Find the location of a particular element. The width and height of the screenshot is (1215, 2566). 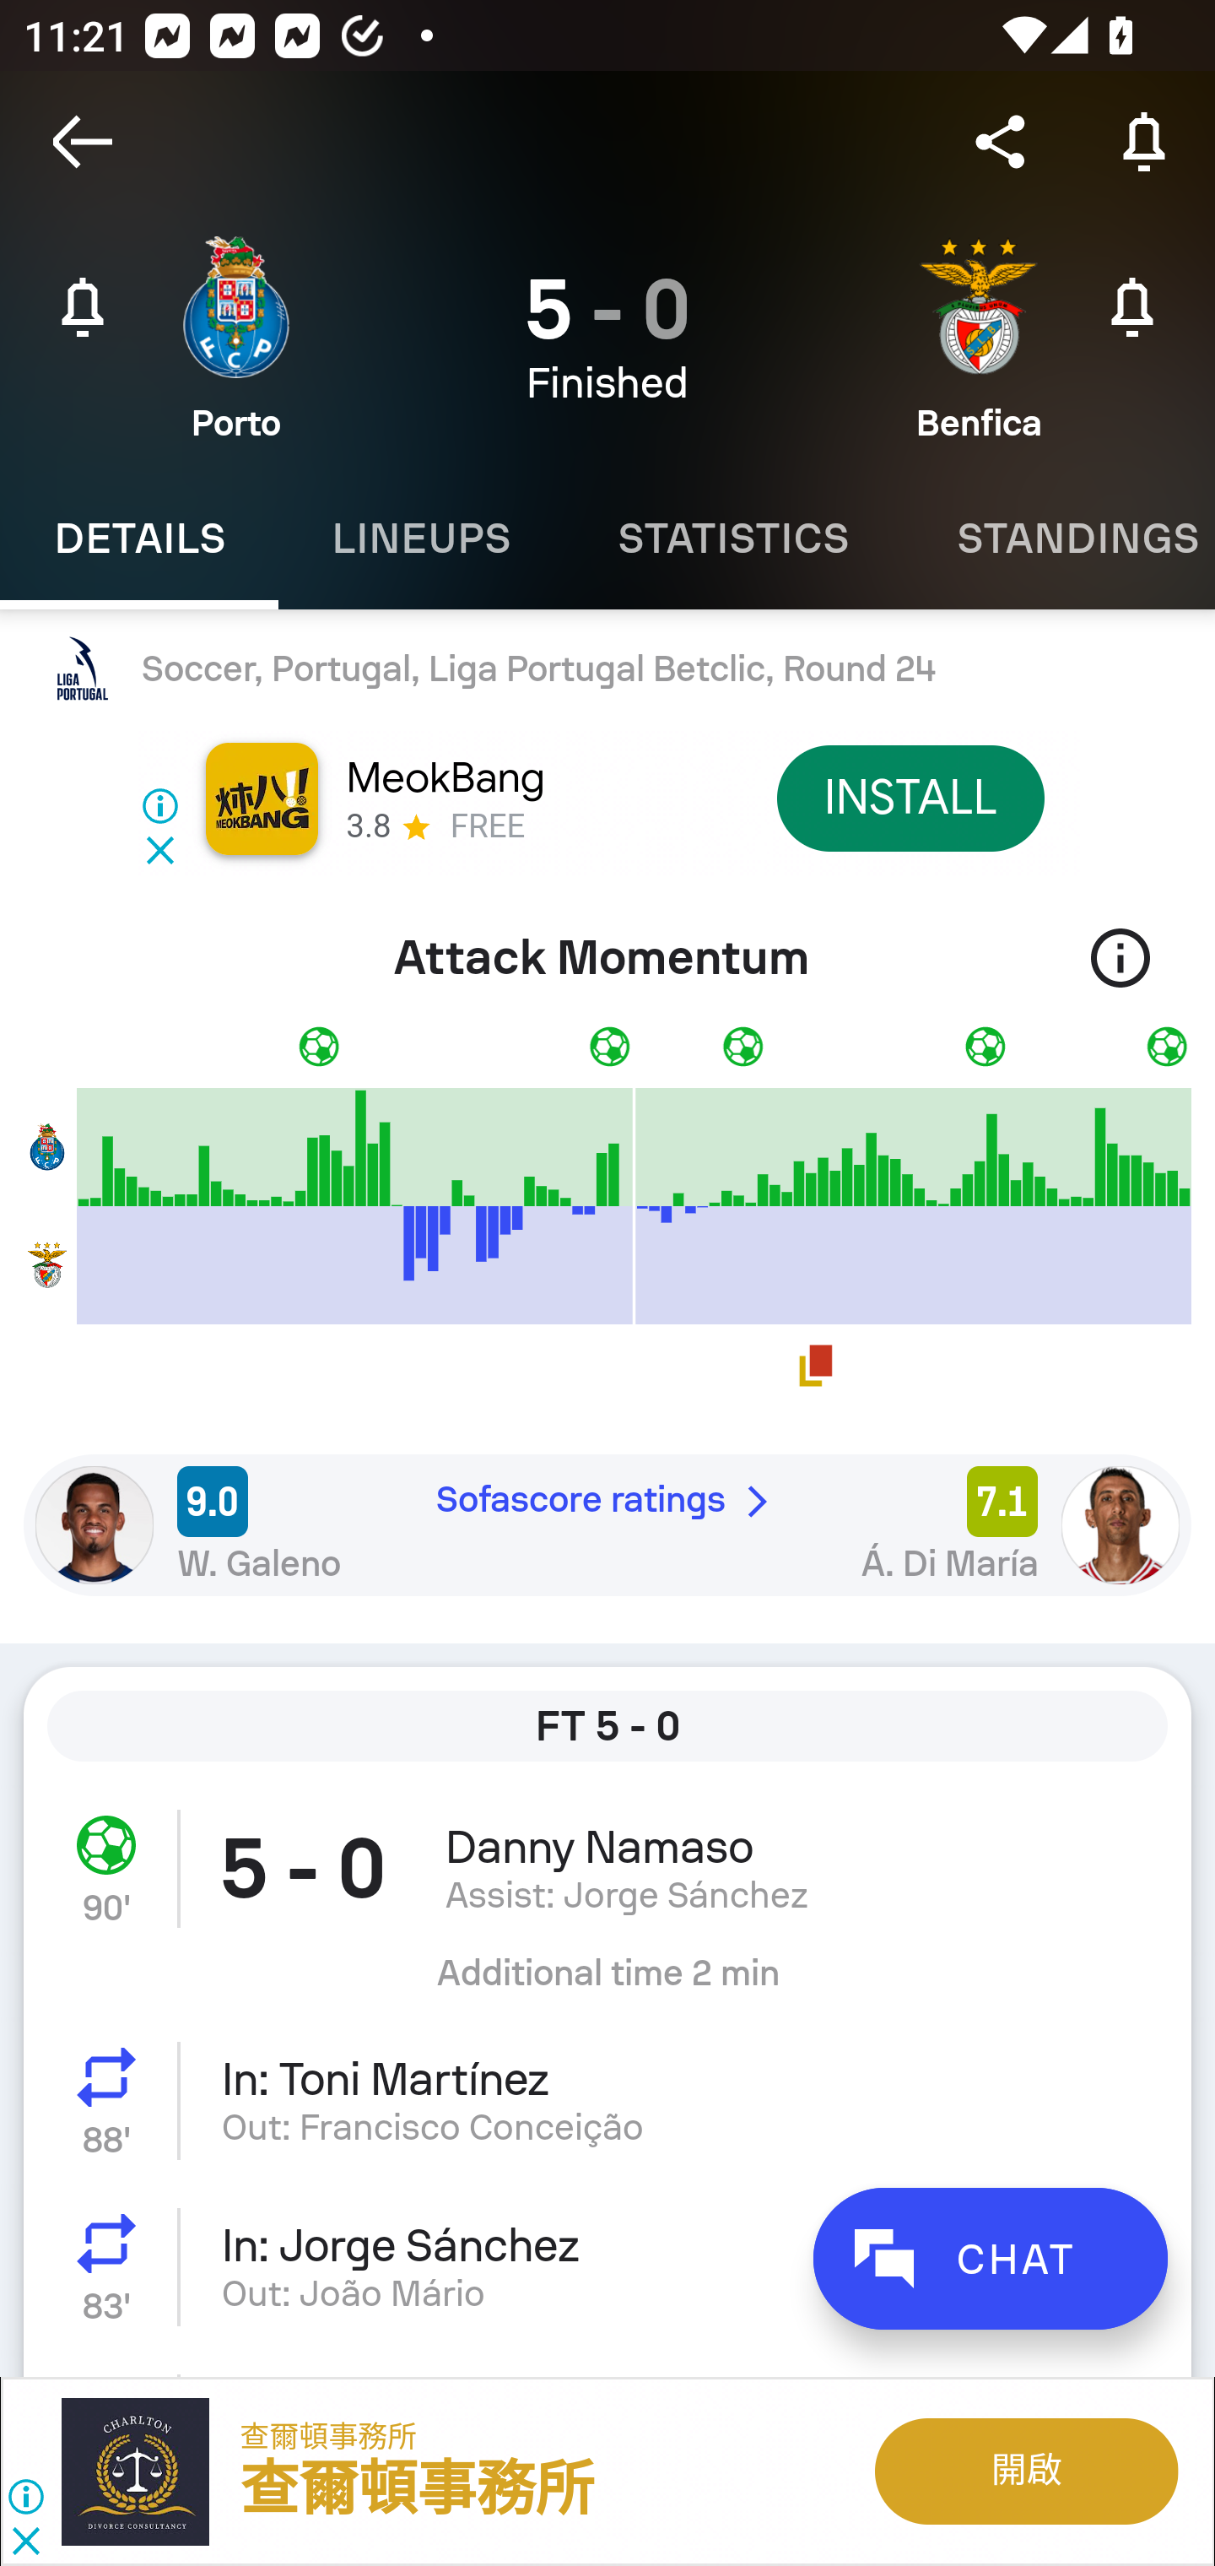

Standings STANDINGS is located at coordinates (1058, 539).